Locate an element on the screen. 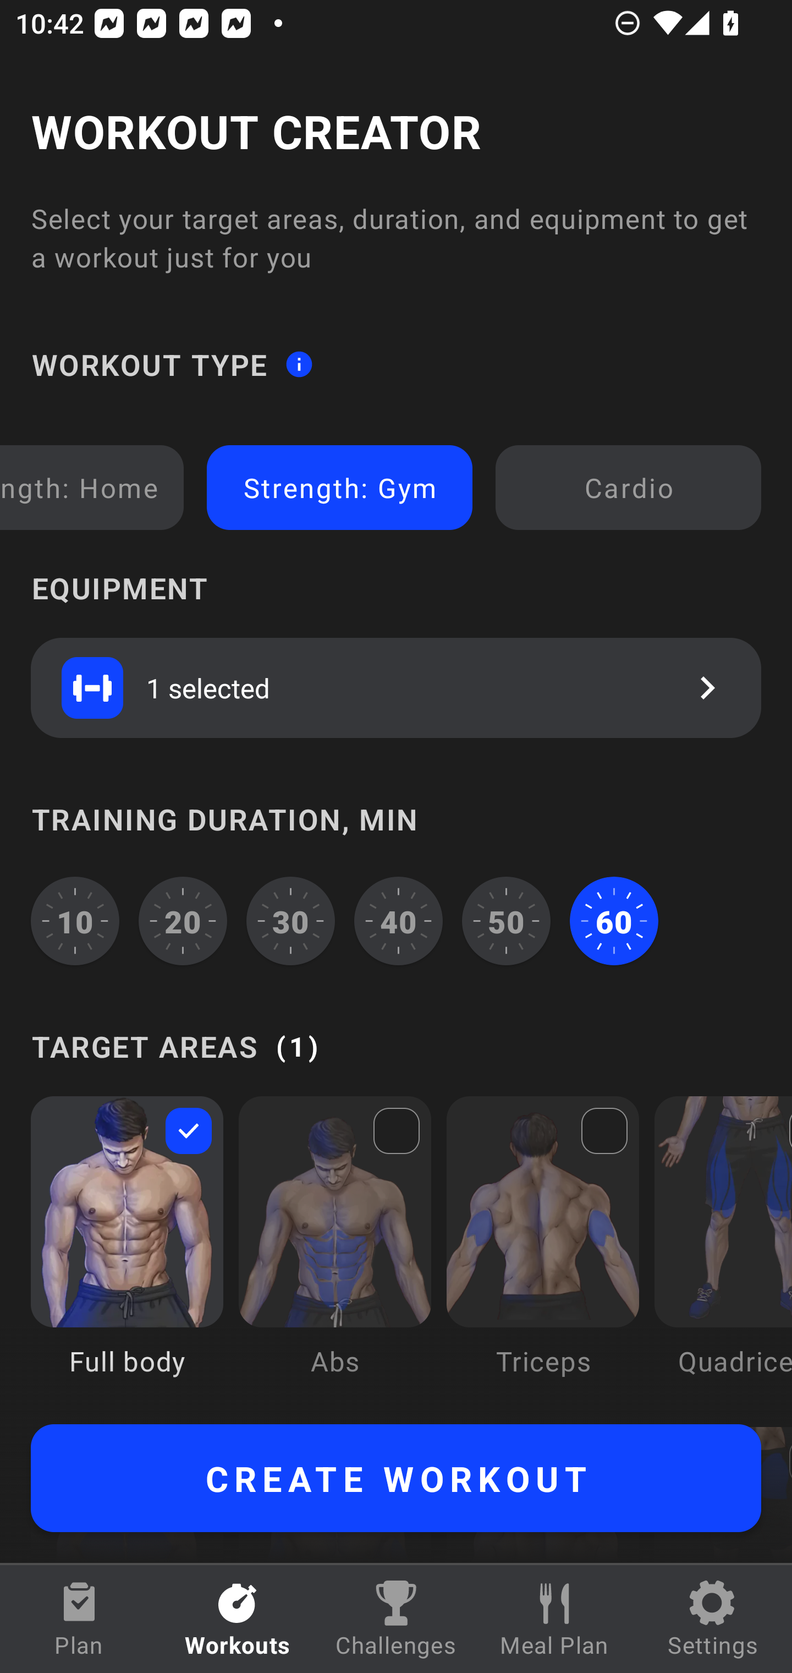 This screenshot has height=1673, width=792. Strength: Home is located at coordinates (88, 488).